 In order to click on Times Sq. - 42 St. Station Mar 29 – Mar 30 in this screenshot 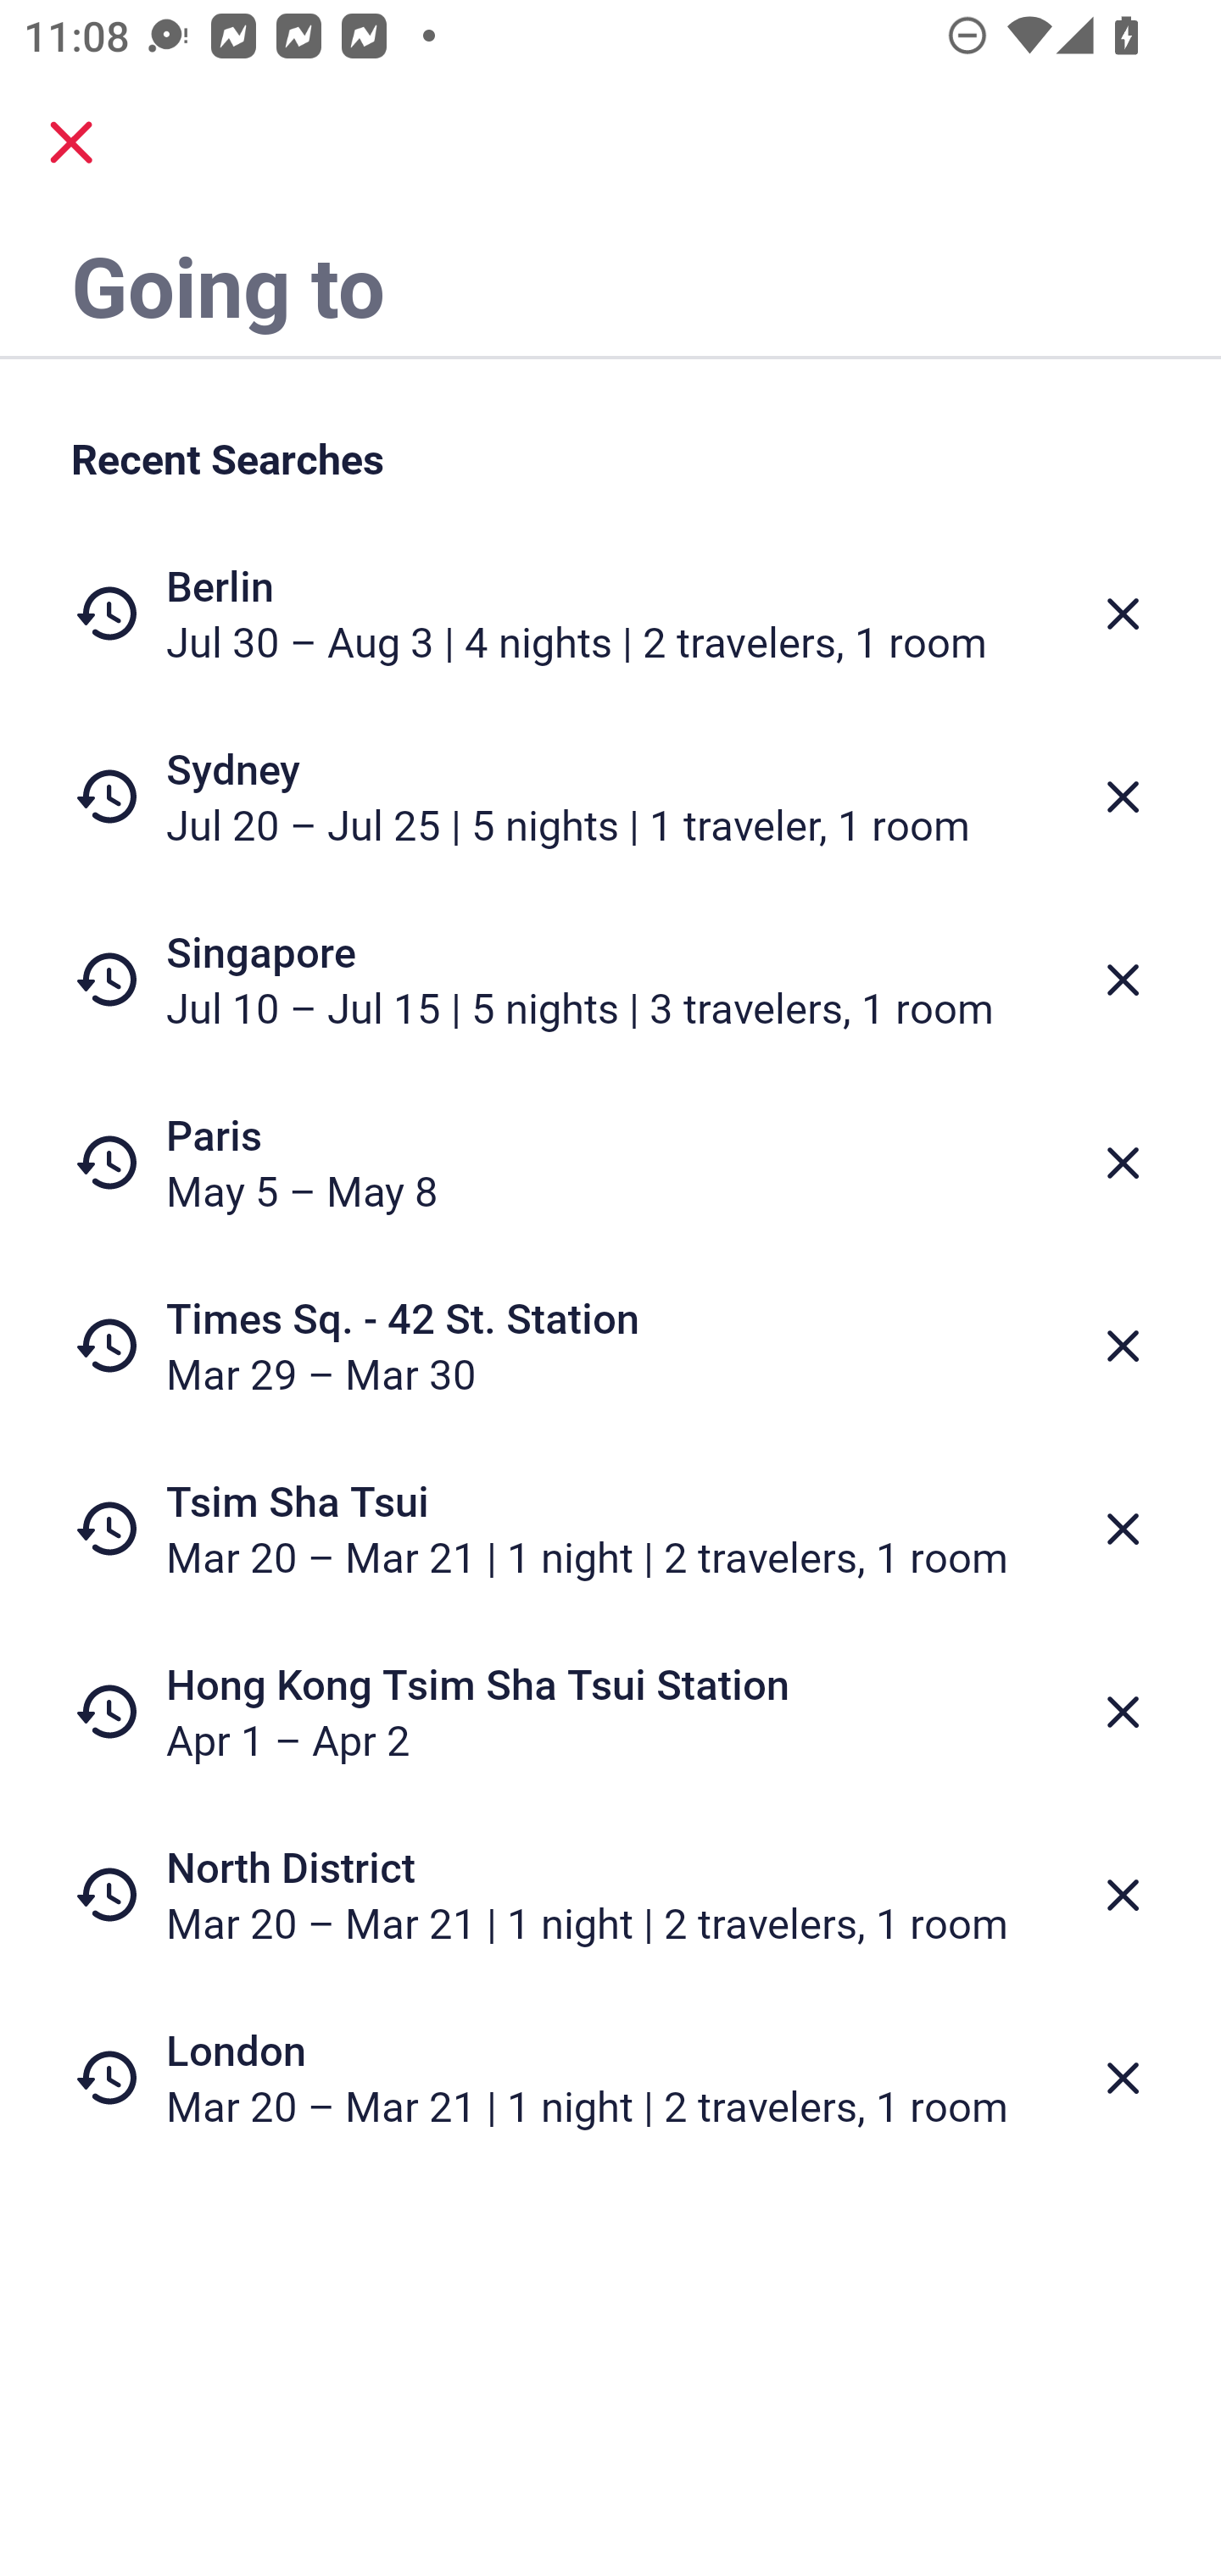, I will do `click(610, 1346)`.